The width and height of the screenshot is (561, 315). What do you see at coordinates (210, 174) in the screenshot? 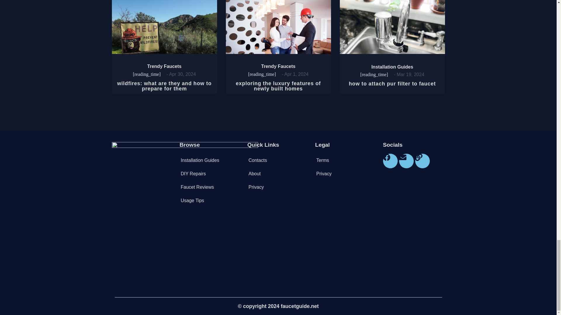
I see `DIY Repairs` at bounding box center [210, 174].